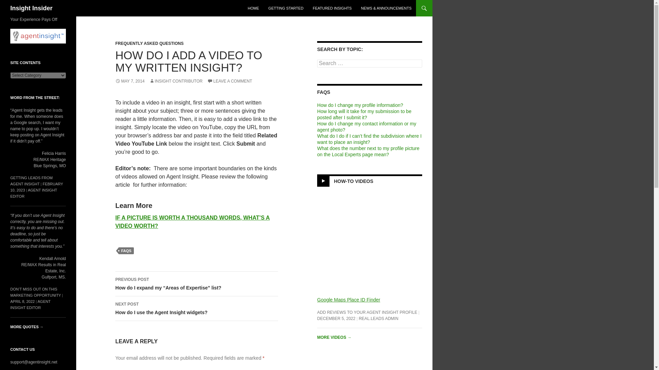  What do you see at coordinates (253, 8) in the screenshot?
I see `HOME` at bounding box center [253, 8].